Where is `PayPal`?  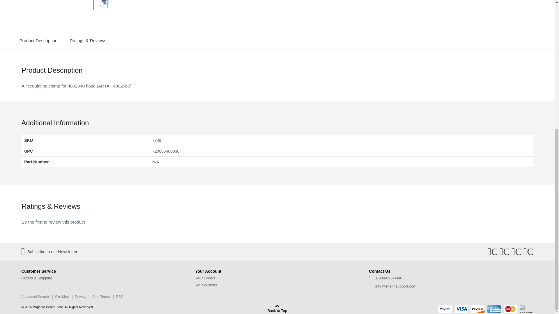 PayPal is located at coordinates (445, 309).